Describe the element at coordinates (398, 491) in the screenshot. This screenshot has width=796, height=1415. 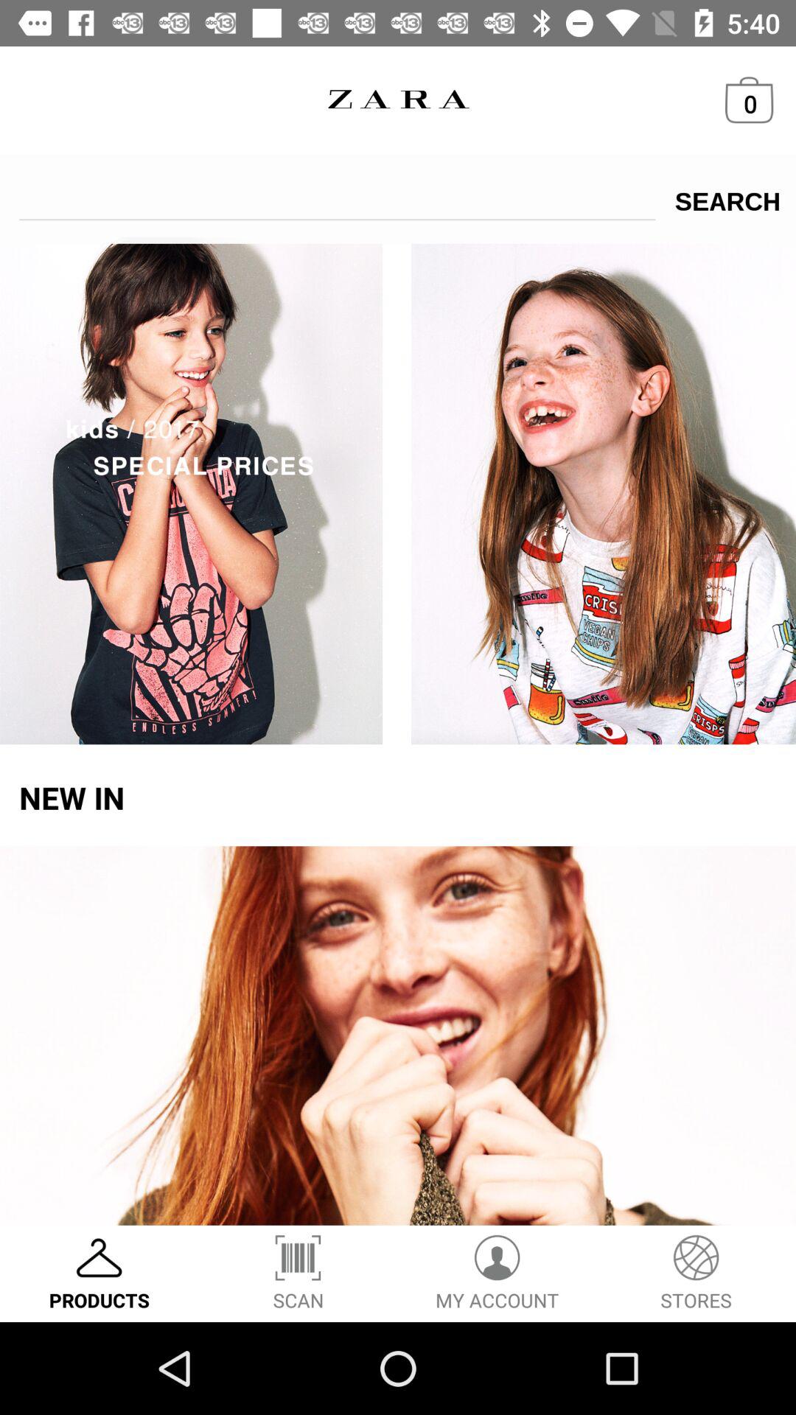
I see `kids items` at that location.